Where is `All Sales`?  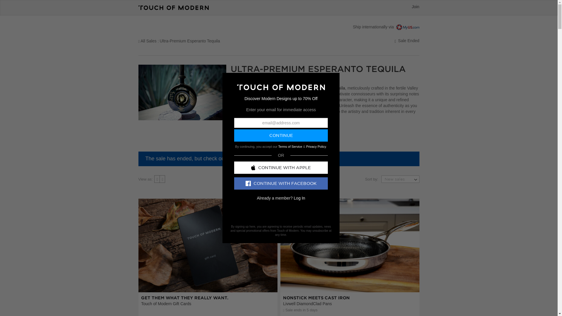
All Sales is located at coordinates (147, 41).